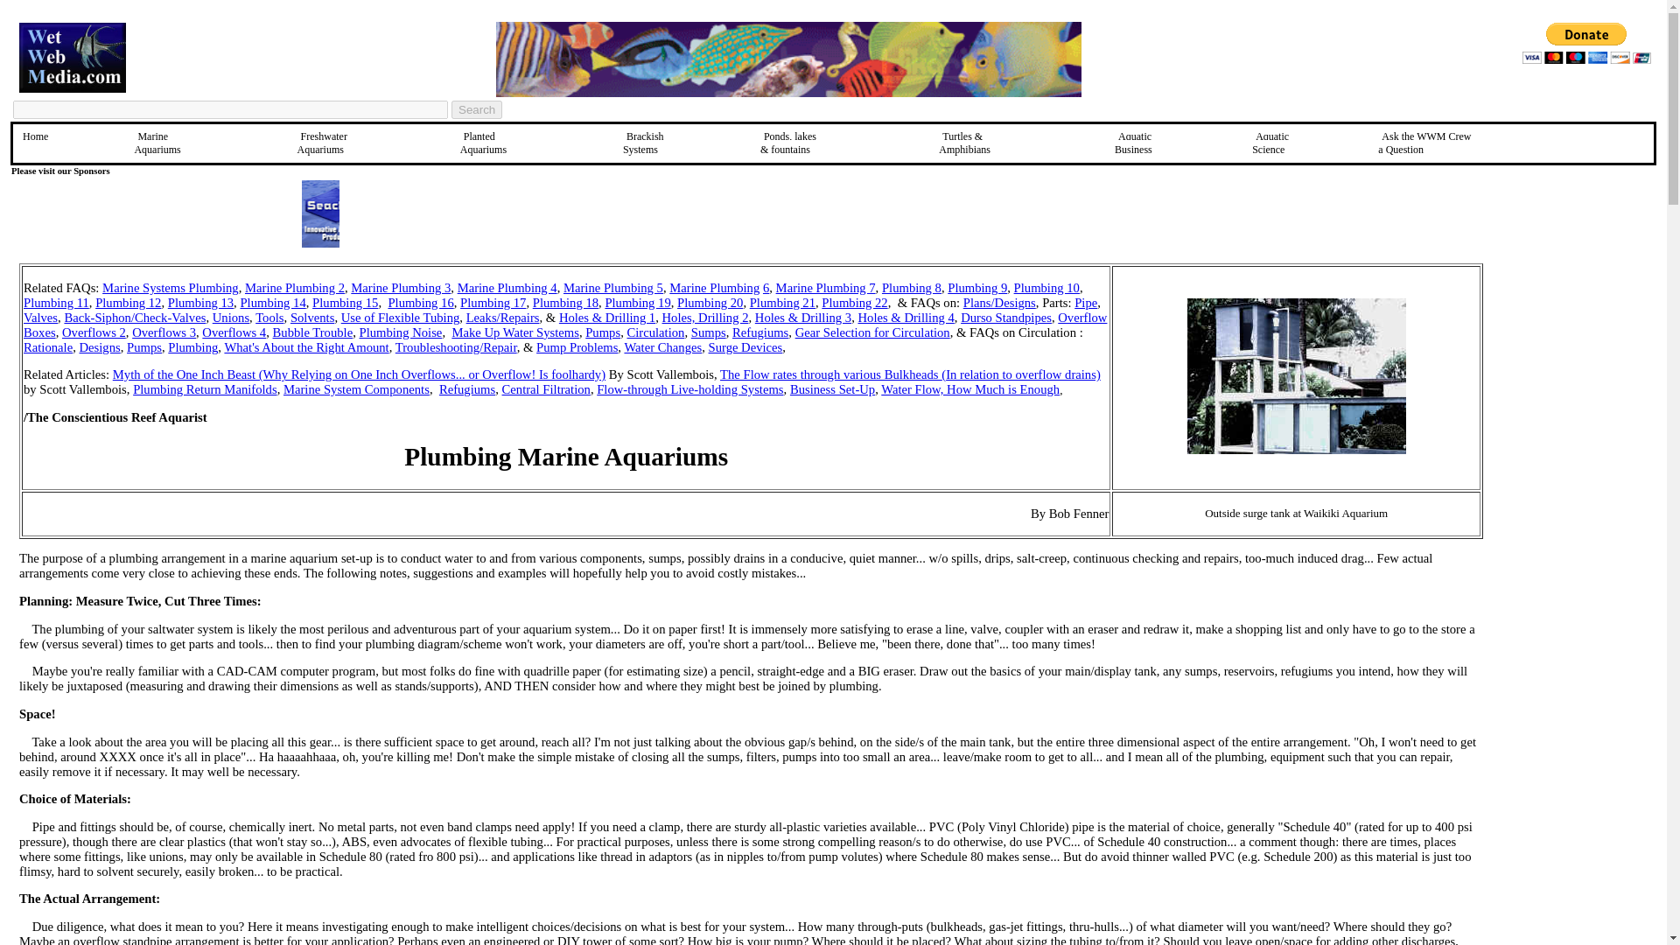 The width and height of the screenshot is (1680, 945). Describe the element at coordinates (200, 303) in the screenshot. I see `Plumbing 14` at that location.